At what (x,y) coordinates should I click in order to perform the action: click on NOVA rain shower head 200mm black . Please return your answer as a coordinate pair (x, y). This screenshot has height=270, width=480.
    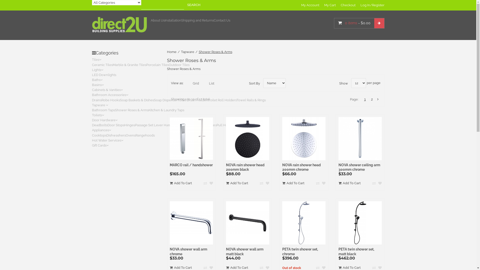
    Looking at the image, I should click on (247, 138).